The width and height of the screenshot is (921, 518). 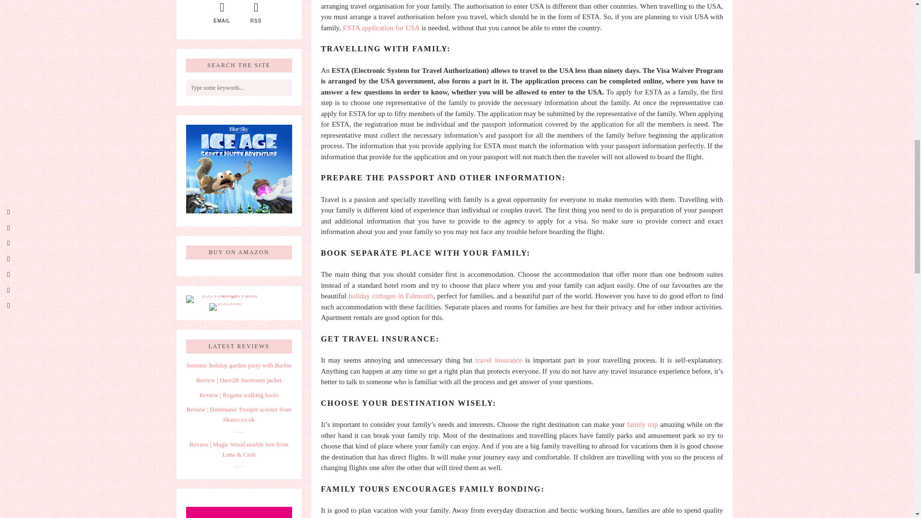 What do you see at coordinates (391, 296) in the screenshot?
I see `holiday cottages in Falmouth` at bounding box center [391, 296].